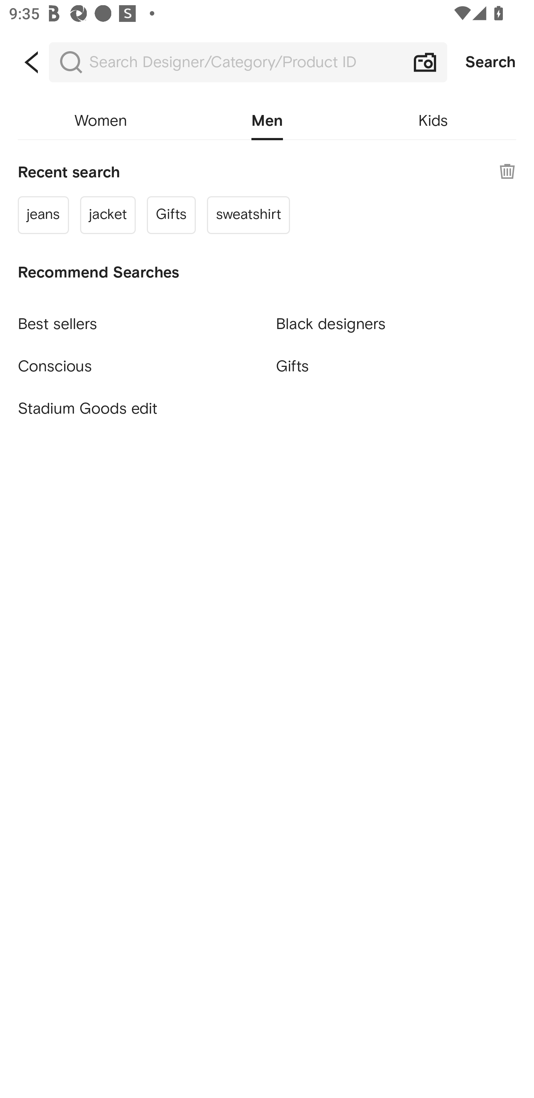  What do you see at coordinates (138, 409) in the screenshot?
I see `Stadium Goods edit` at bounding box center [138, 409].